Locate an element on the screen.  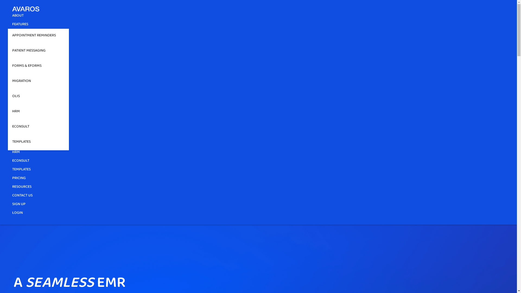
TEMPLATES is located at coordinates (39, 143).